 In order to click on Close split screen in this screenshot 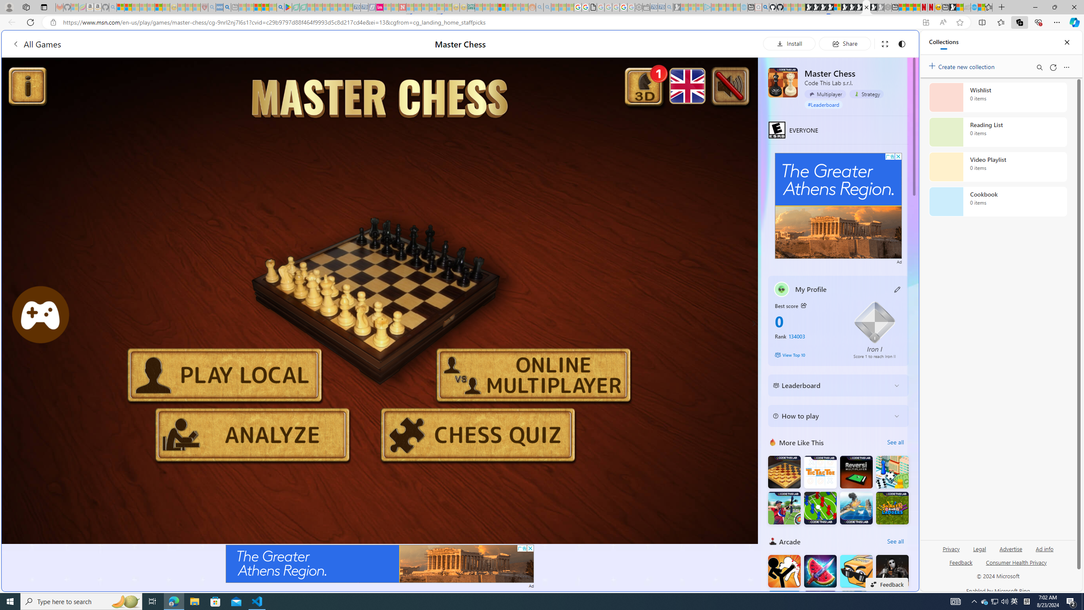, I will do `click(899, 43)`.